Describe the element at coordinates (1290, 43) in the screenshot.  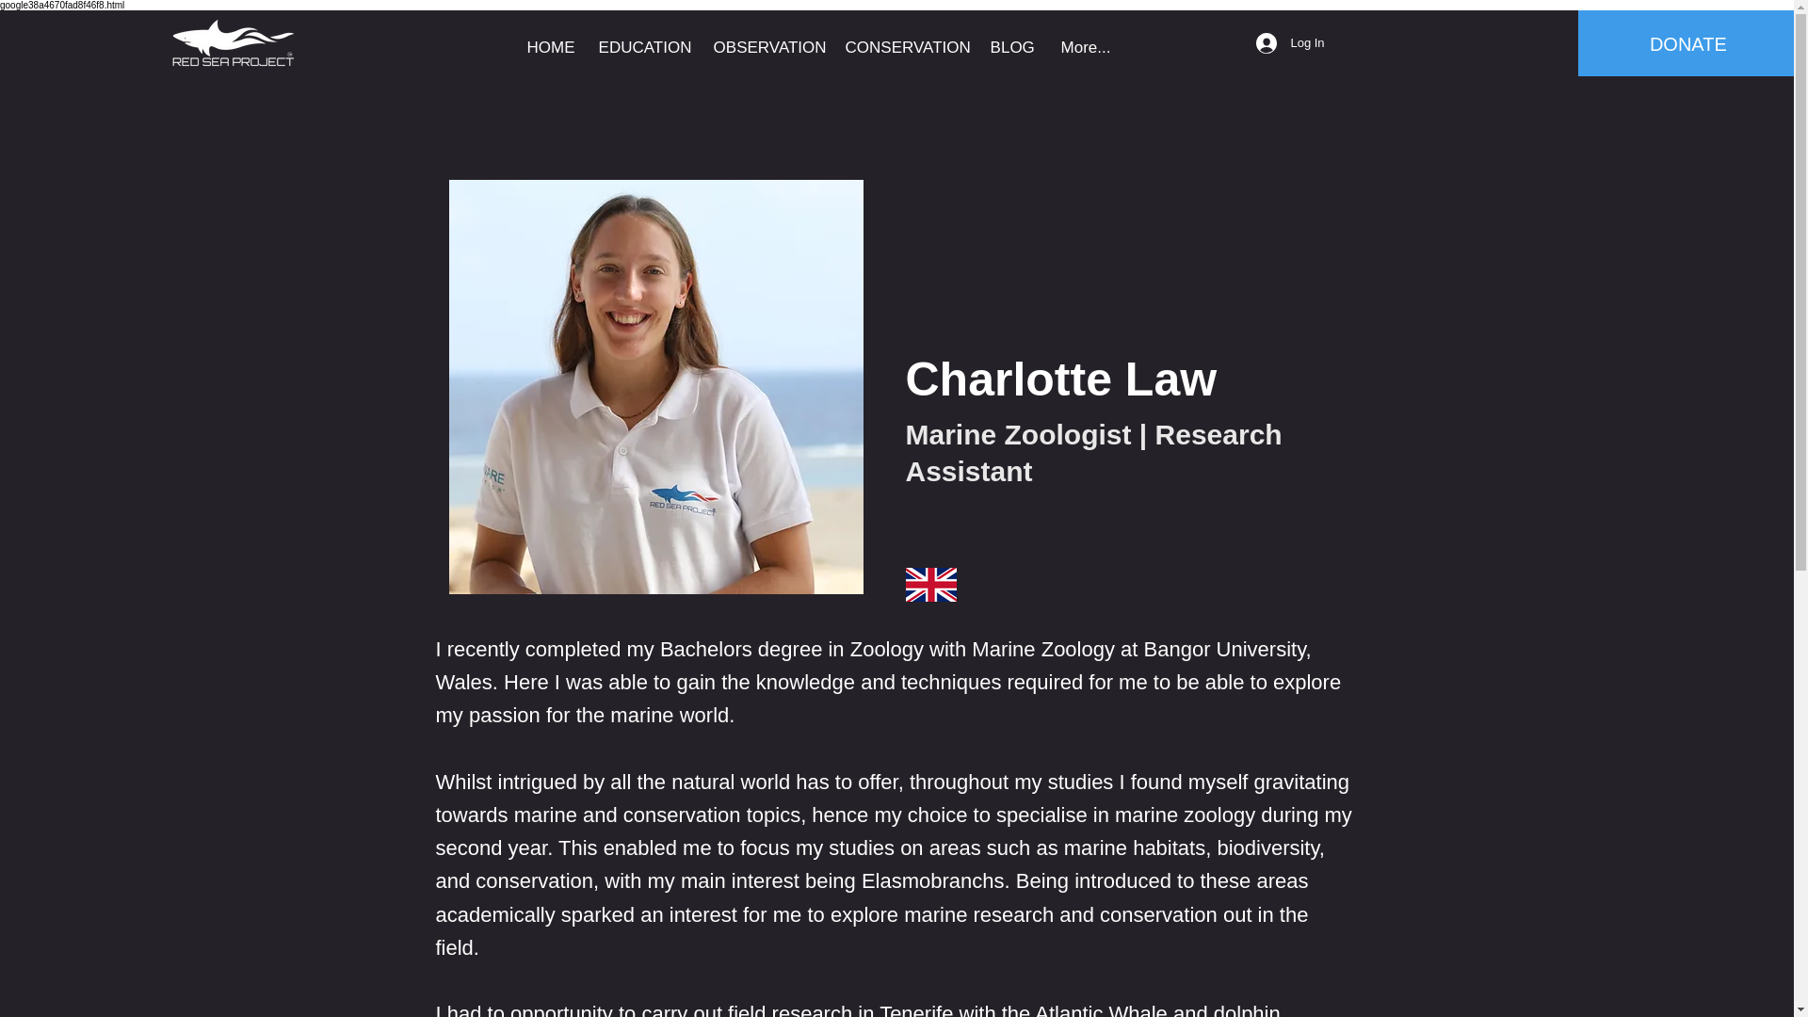
I see `Log In` at that location.